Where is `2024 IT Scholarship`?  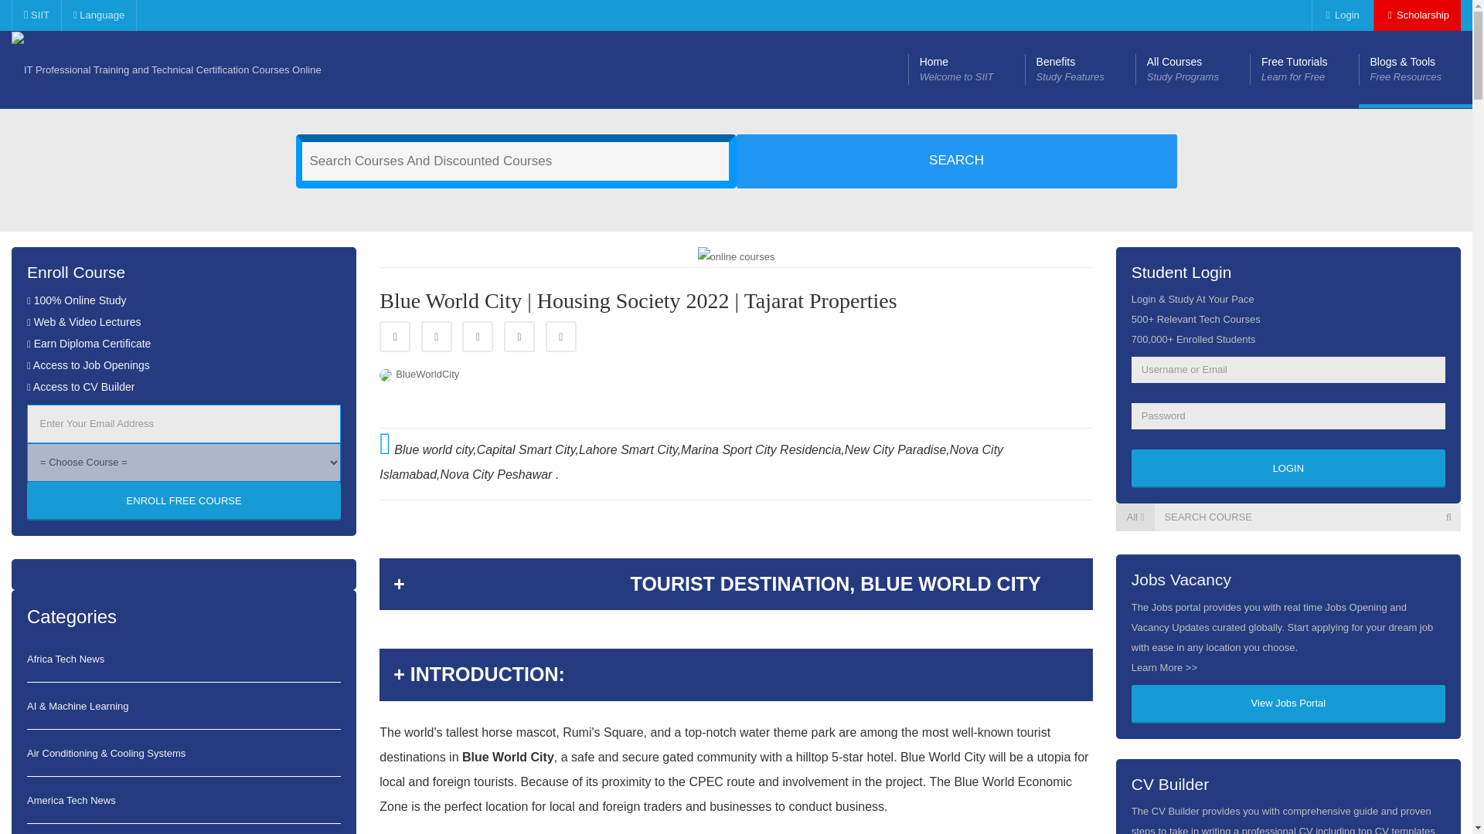 2024 IT Scholarship is located at coordinates (184, 500).